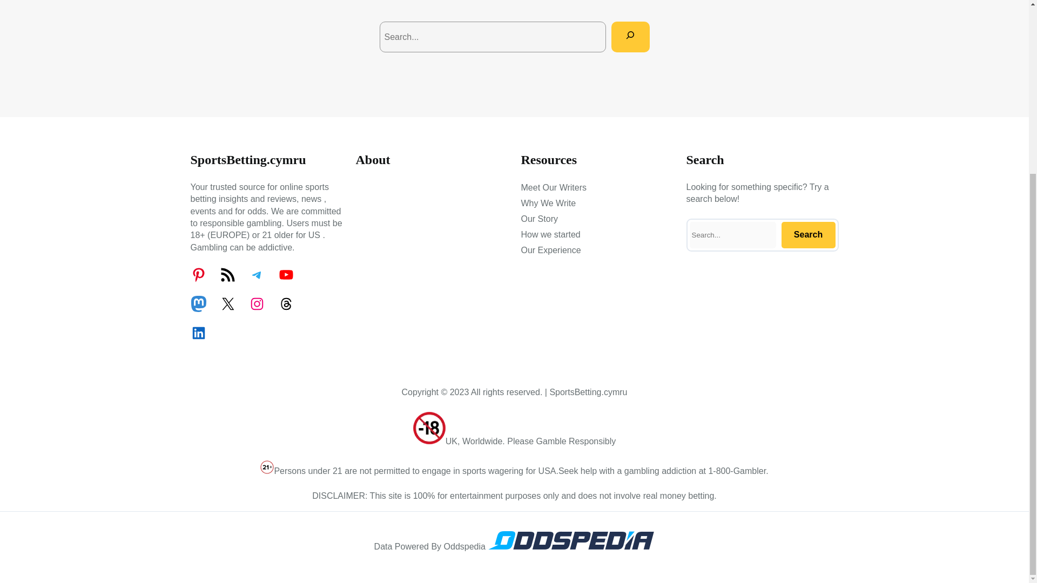  Describe the element at coordinates (550, 250) in the screenshot. I see `Our Experience` at that location.